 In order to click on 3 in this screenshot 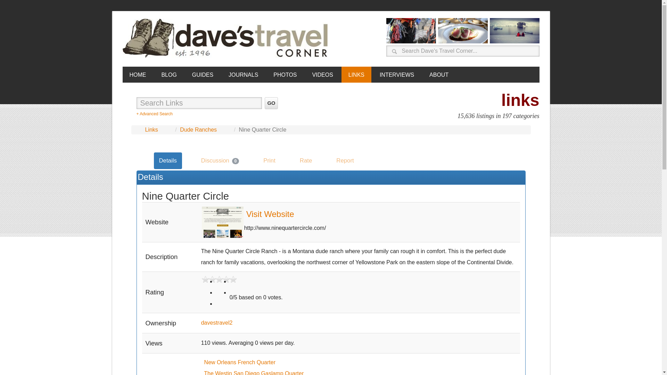, I will do `click(219, 290)`.